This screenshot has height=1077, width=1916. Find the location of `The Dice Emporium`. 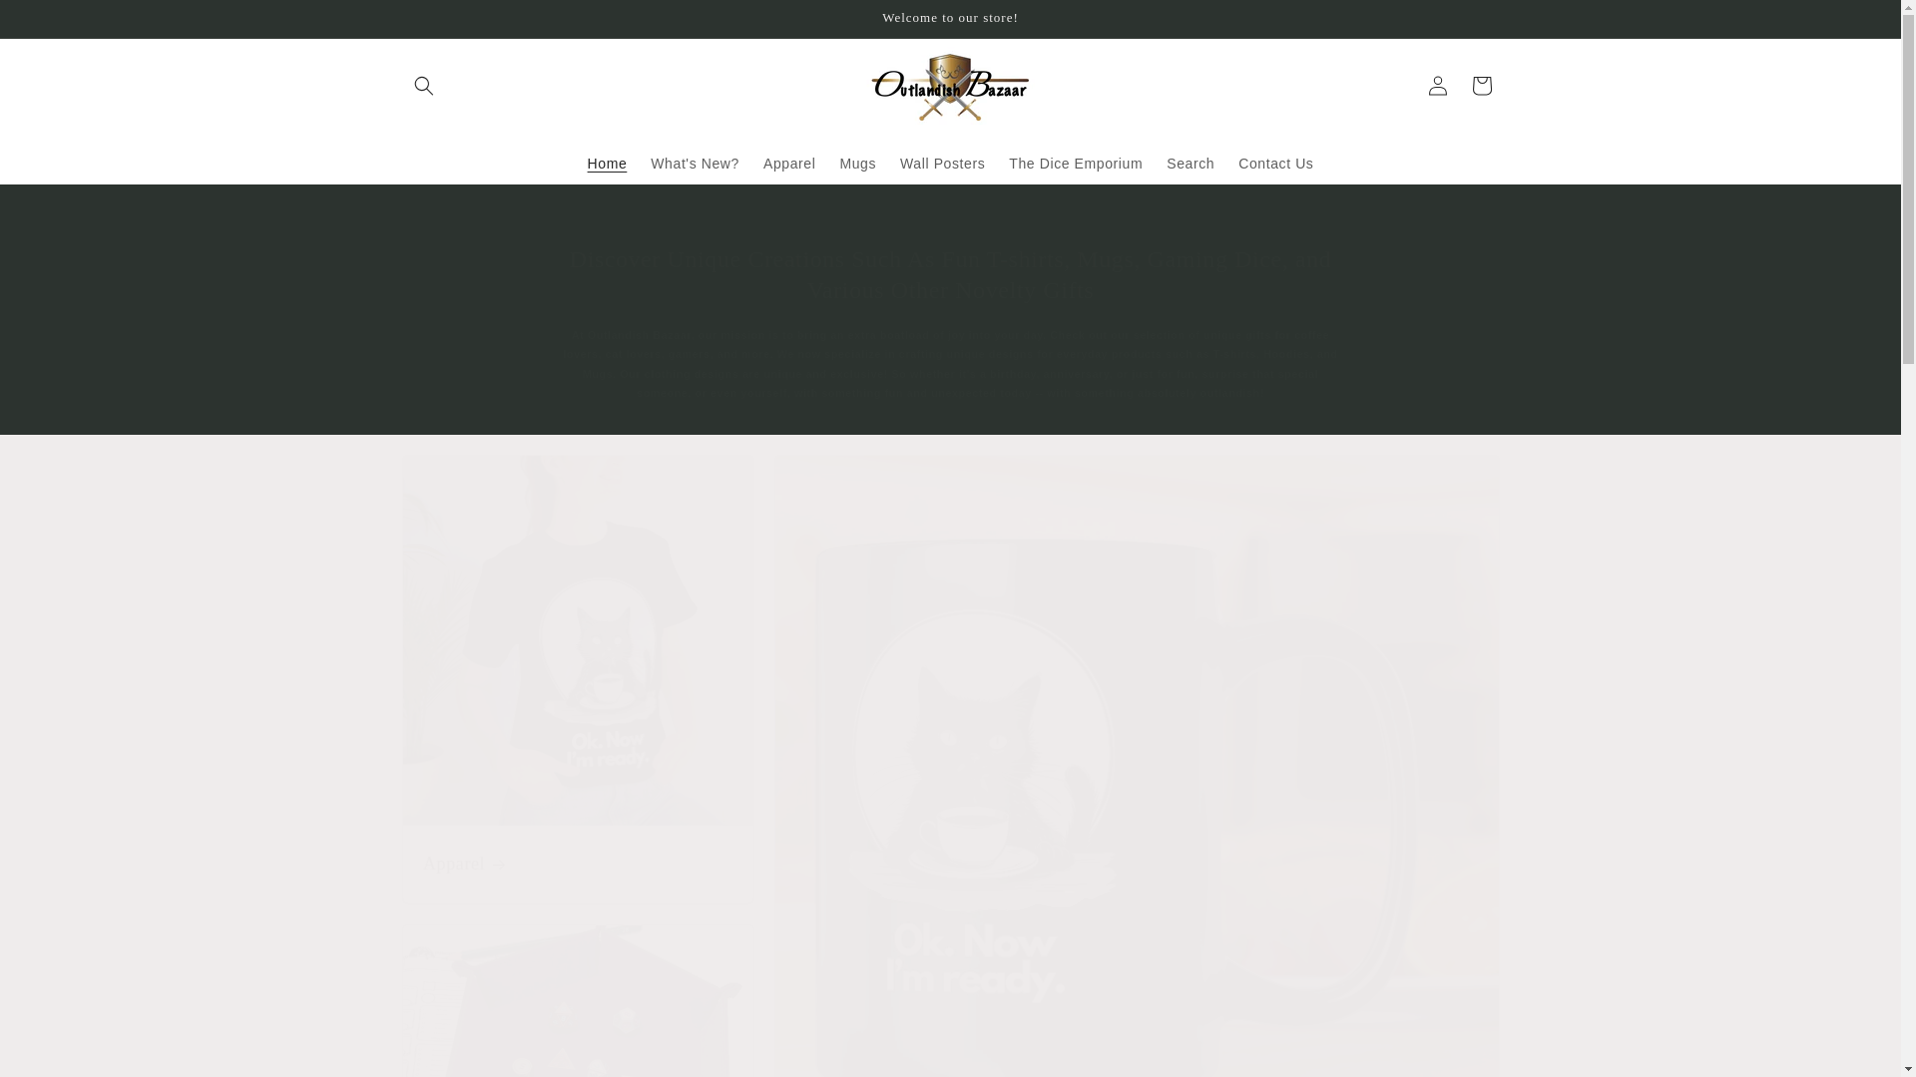

The Dice Emporium is located at coordinates (577, 1000).